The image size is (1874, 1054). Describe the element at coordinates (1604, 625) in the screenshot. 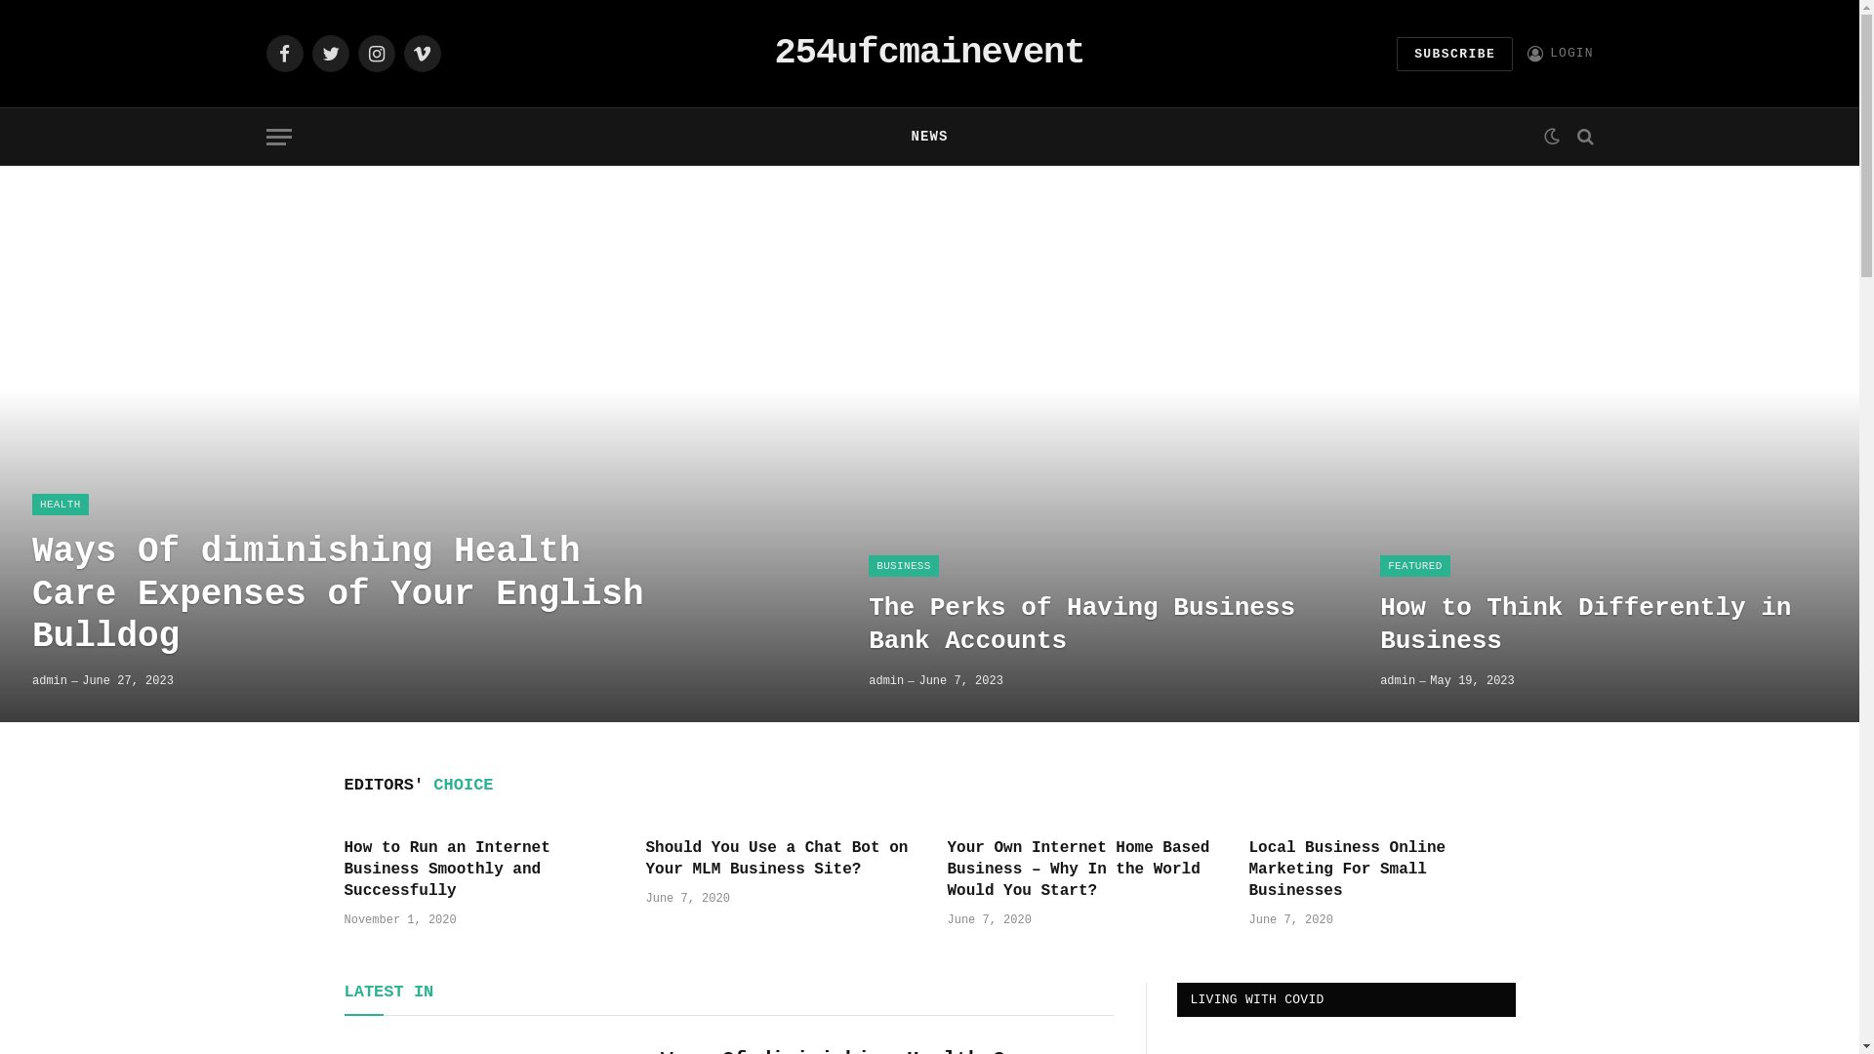

I see `How to Think Differently in Business` at that location.